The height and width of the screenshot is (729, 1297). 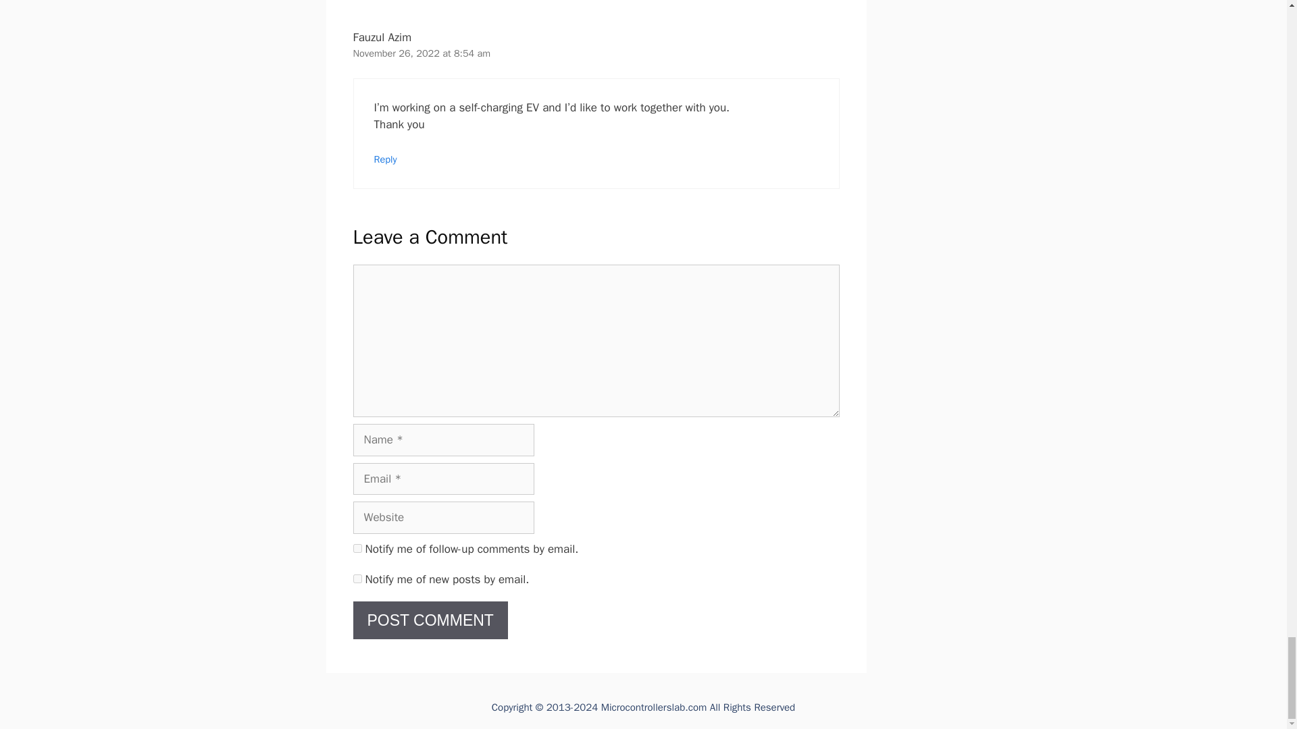 I want to click on subscribe, so click(x=357, y=548).